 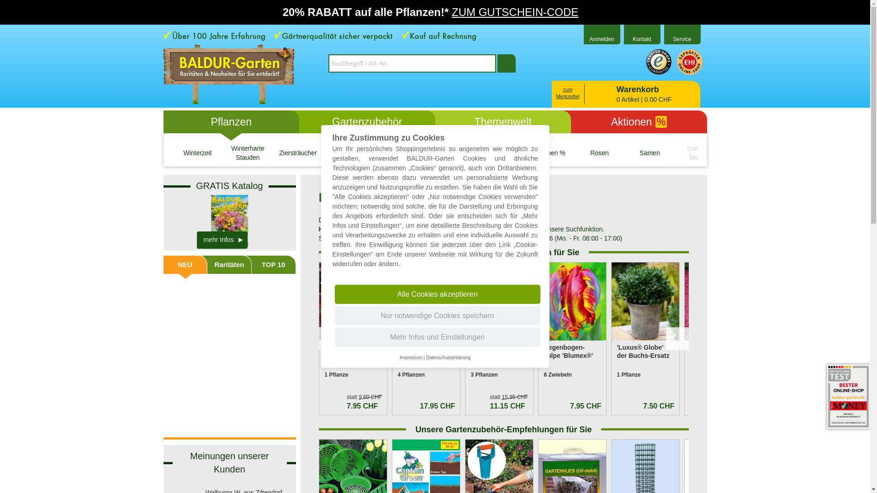 I want to click on Aktionen %, so click(x=549, y=153).